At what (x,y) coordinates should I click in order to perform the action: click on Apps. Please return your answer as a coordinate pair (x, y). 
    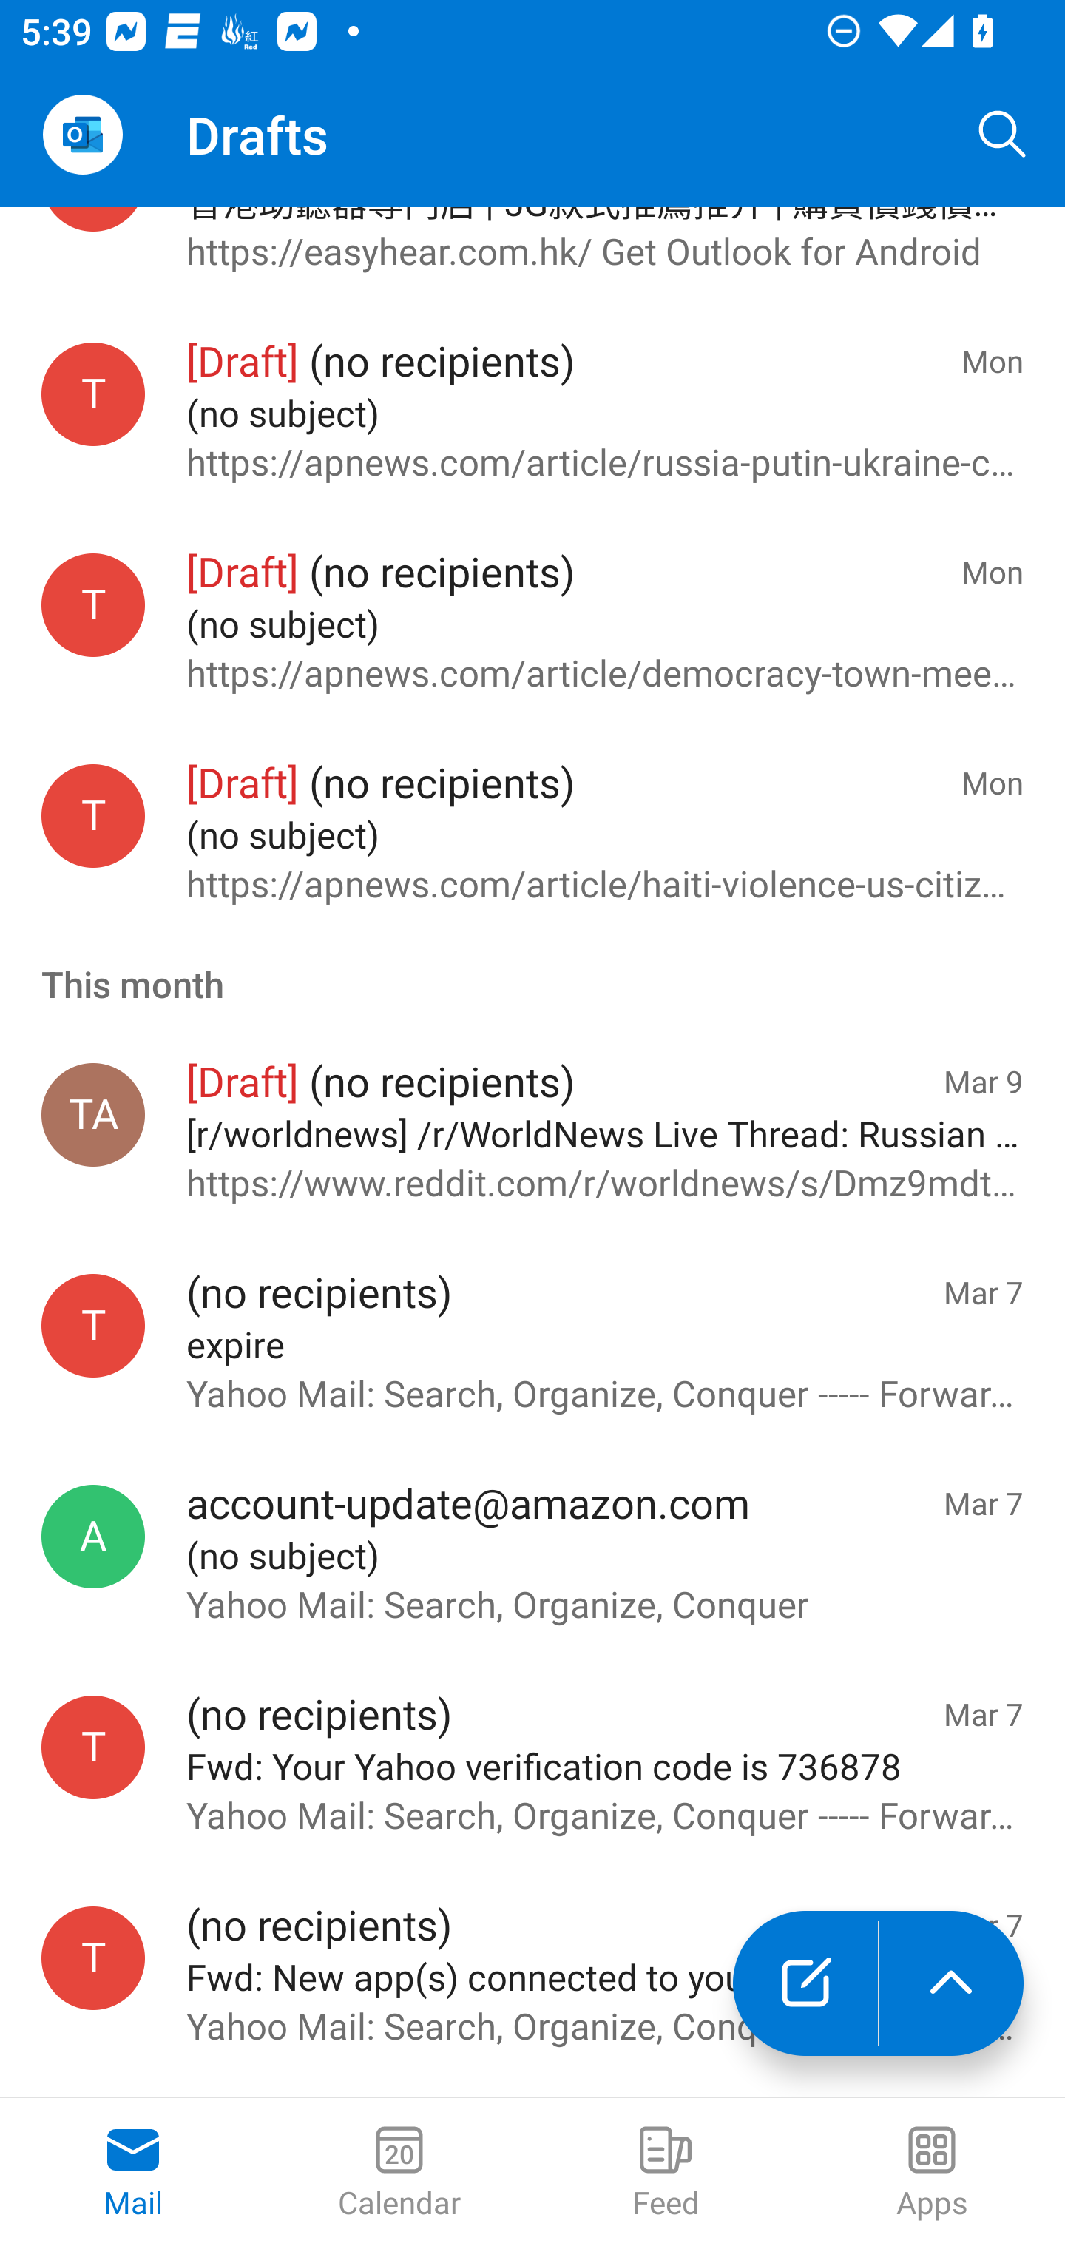
    Looking at the image, I should click on (932, 2174).